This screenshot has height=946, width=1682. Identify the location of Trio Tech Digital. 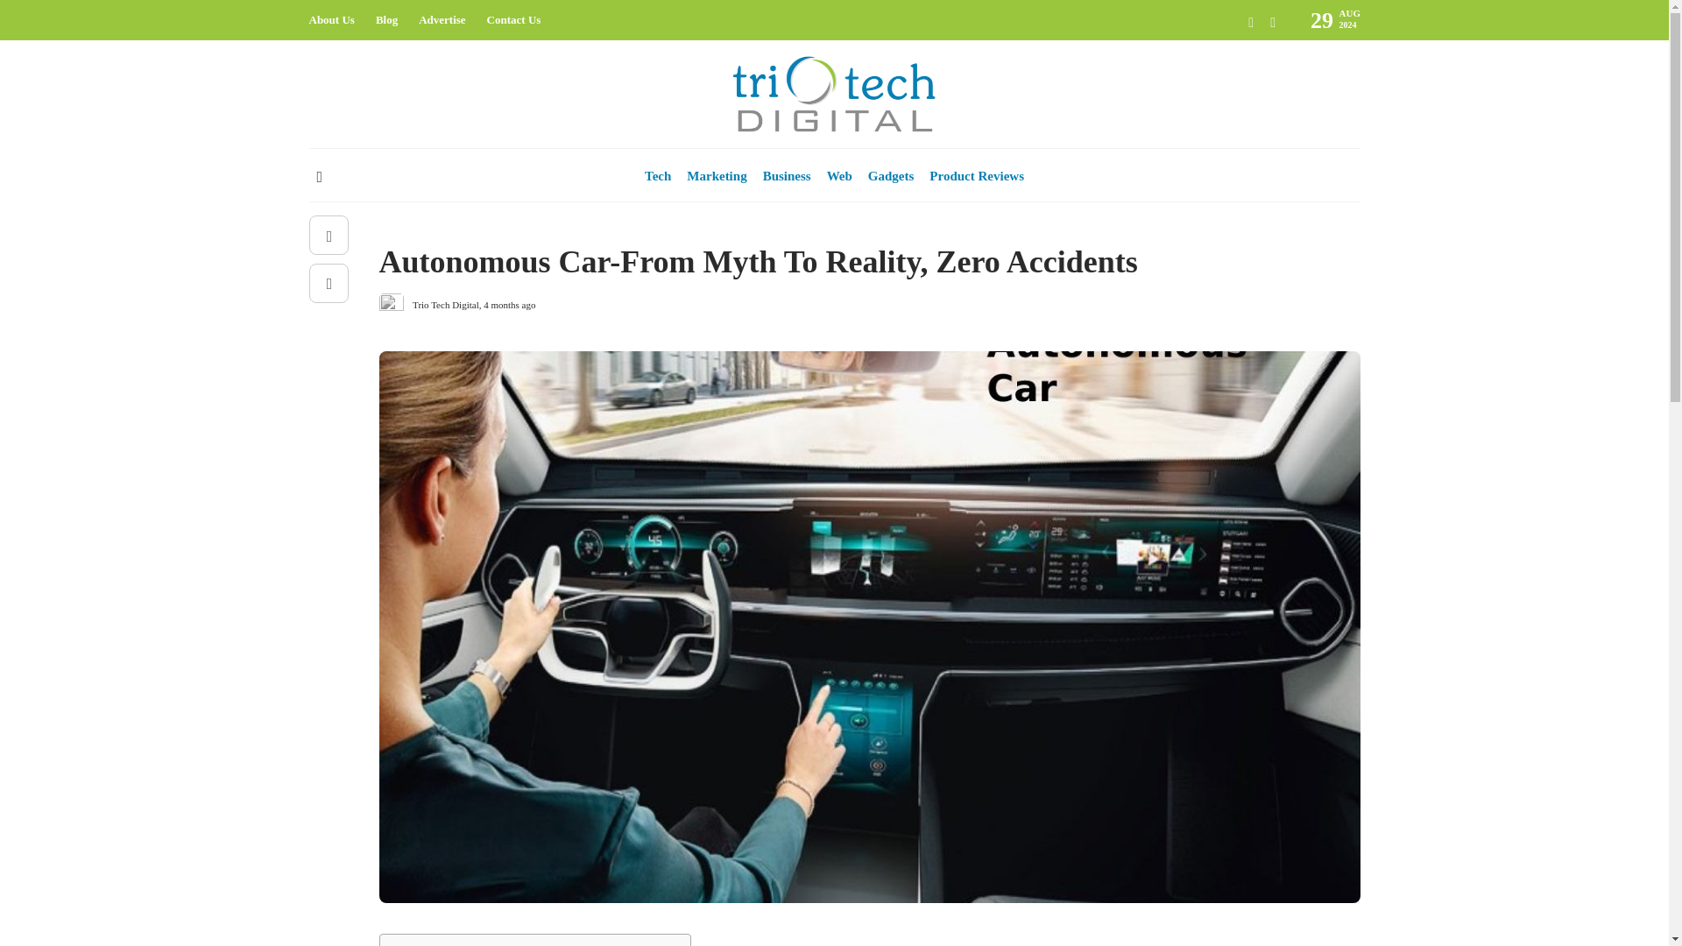
(445, 305).